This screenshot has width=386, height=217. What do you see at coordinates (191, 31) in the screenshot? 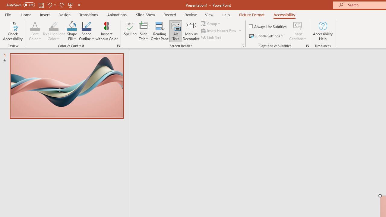
I see `Mark as Decorative` at bounding box center [191, 31].